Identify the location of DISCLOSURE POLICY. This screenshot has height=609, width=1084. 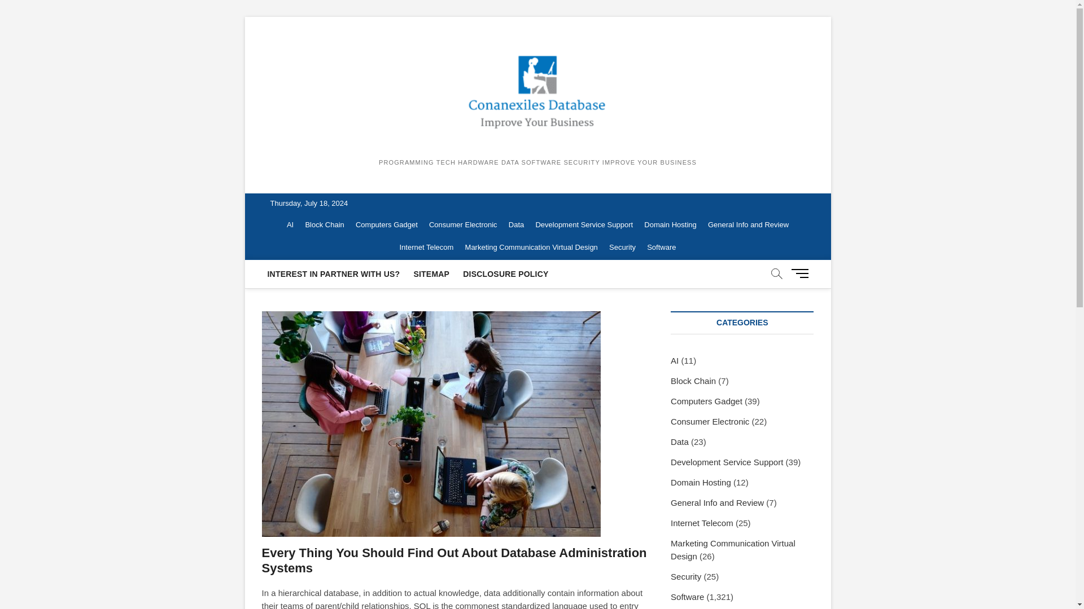
(506, 274).